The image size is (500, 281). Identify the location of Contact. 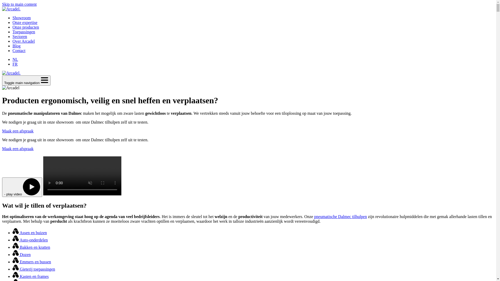
(19, 50).